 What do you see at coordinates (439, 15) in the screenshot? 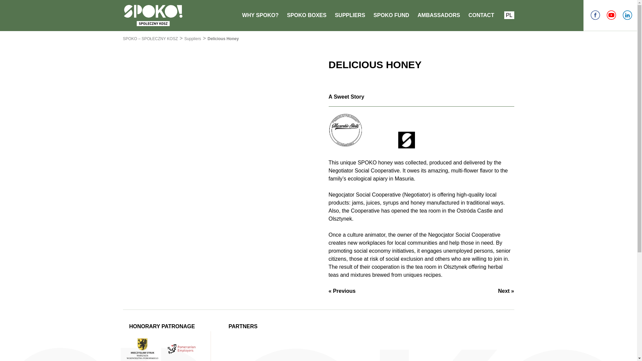
I see `AMBASSADORS` at bounding box center [439, 15].